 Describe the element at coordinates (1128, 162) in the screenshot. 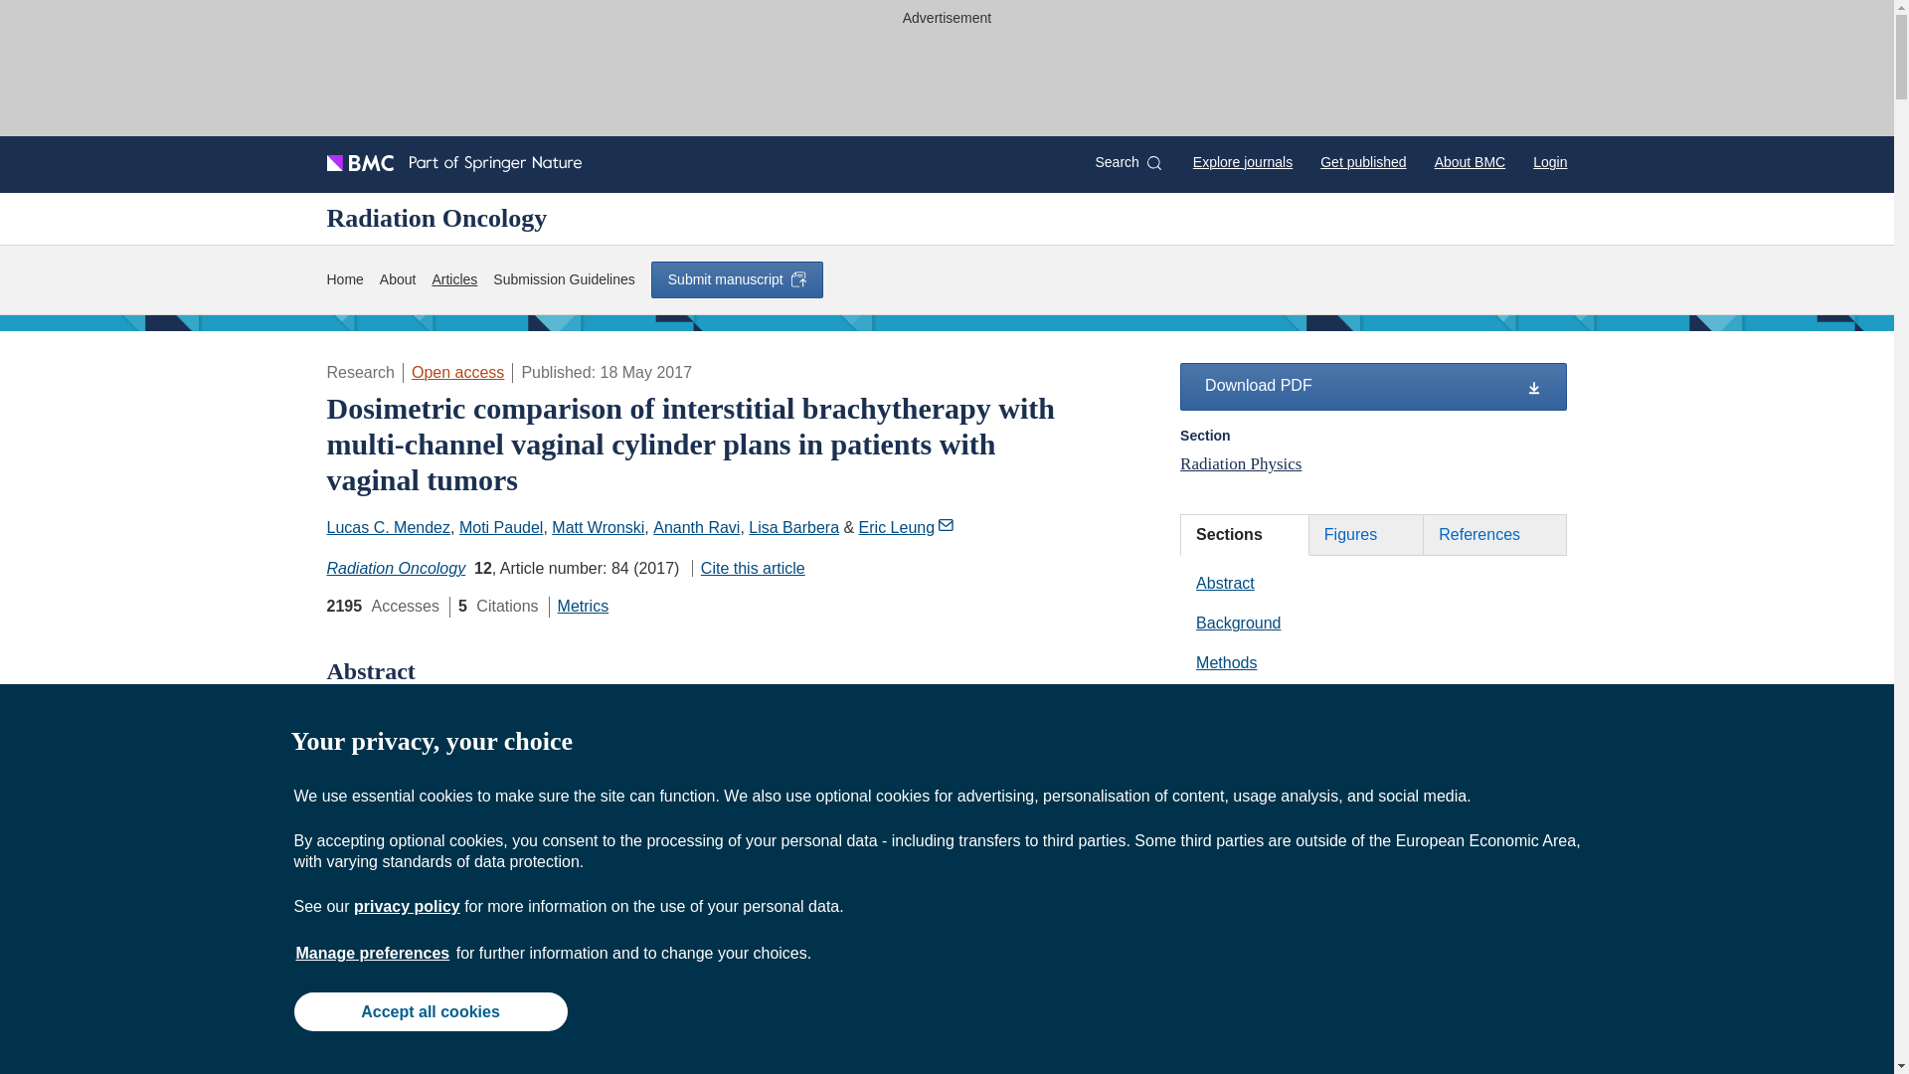

I see `Search` at that location.